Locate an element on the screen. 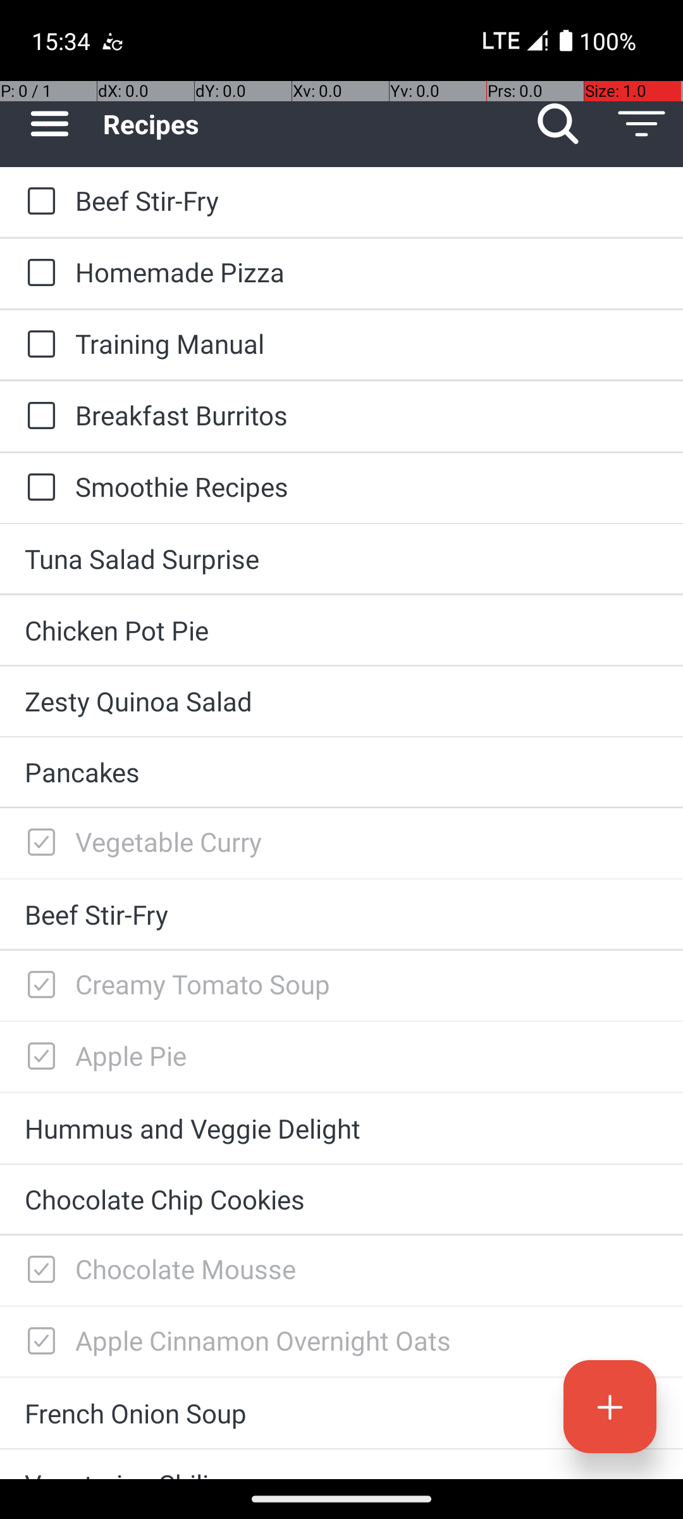  Chicken Pot Pie is located at coordinates (341, 630).